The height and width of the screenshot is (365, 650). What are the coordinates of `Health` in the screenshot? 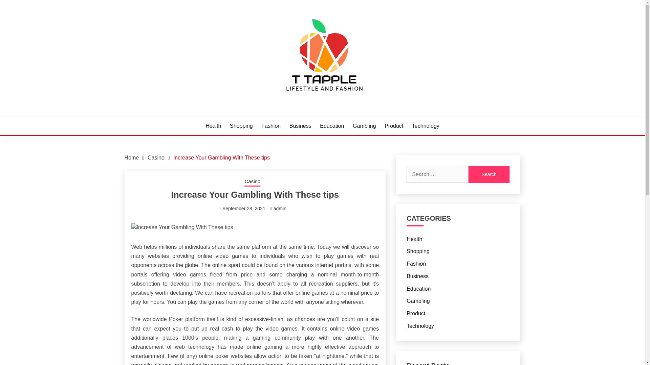 It's located at (414, 239).